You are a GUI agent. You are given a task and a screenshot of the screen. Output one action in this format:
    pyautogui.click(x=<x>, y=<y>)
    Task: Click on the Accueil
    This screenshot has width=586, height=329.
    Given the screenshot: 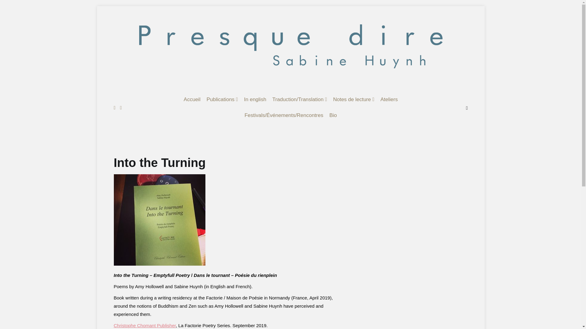 What is the action you would take?
    pyautogui.click(x=192, y=100)
    